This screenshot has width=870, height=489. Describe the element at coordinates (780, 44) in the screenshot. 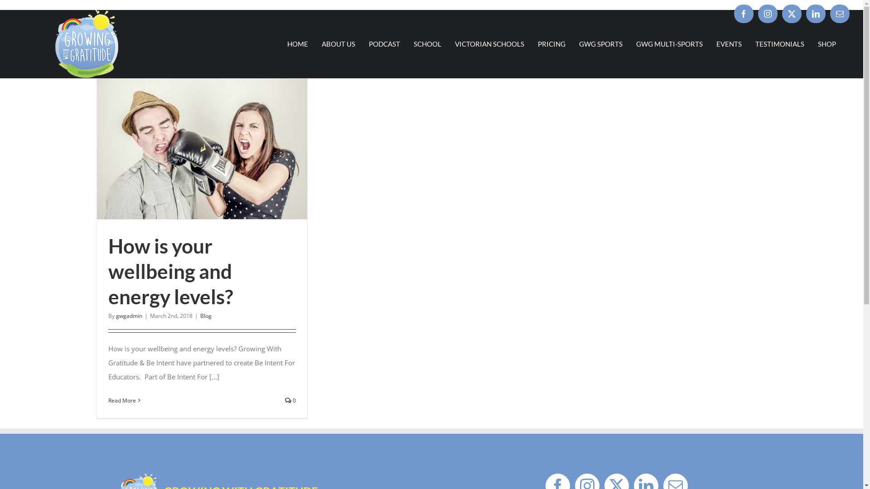

I see `TESTIMONIALS` at that location.